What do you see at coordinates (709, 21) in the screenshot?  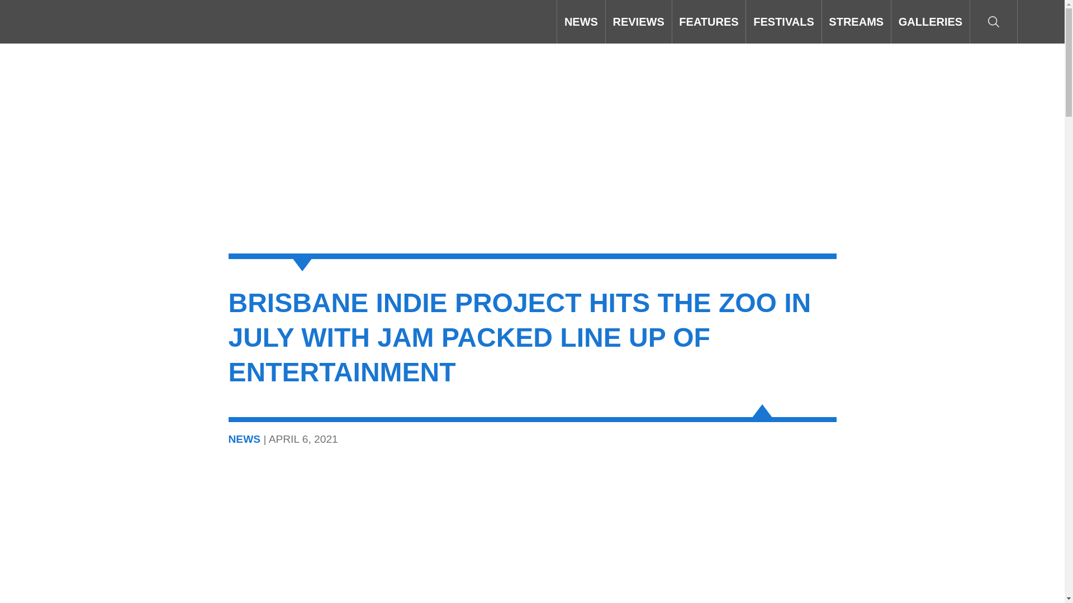 I see `FEATURES` at bounding box center [709, 21].